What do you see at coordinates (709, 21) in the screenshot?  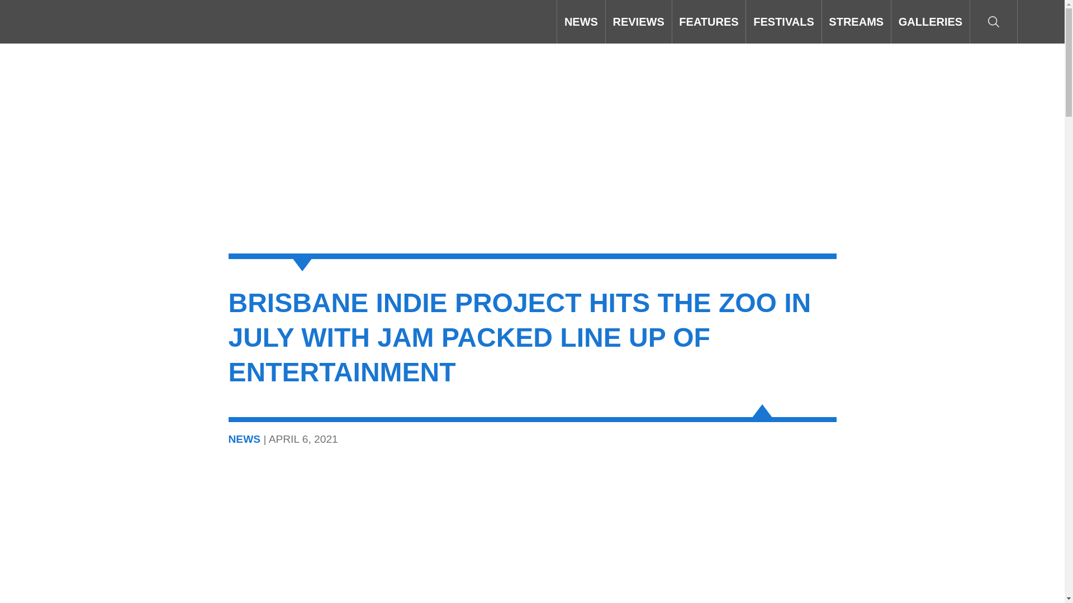 I see `FEATURES` at bounding box center [709, 21].